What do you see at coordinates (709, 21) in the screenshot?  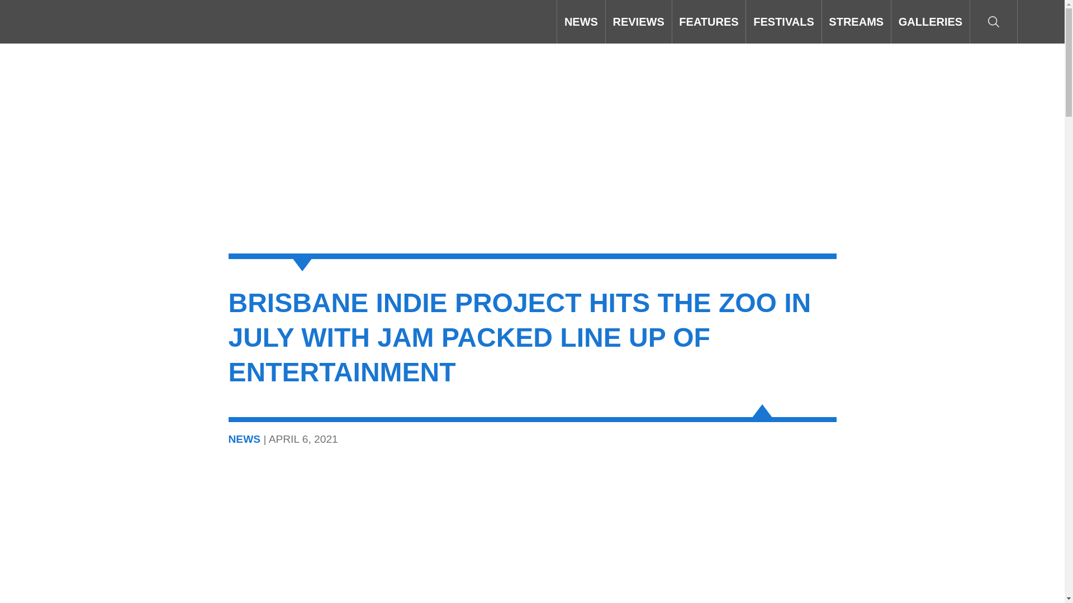 I see `FEATURES` at bounding box center [709, 21].